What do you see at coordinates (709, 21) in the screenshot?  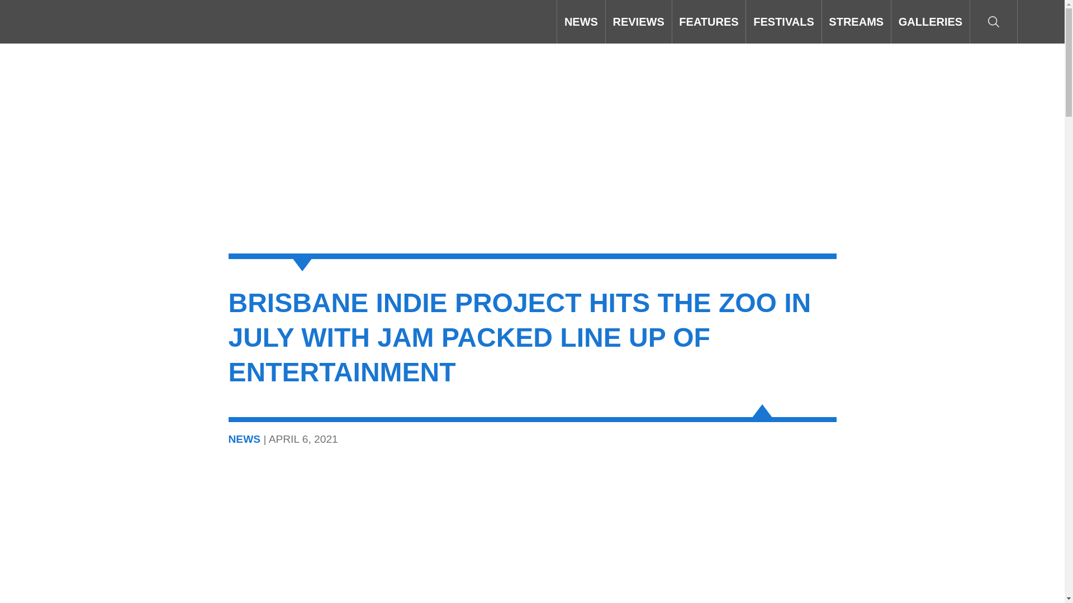 I see `FEATURES` at bounding box center [709, 21].